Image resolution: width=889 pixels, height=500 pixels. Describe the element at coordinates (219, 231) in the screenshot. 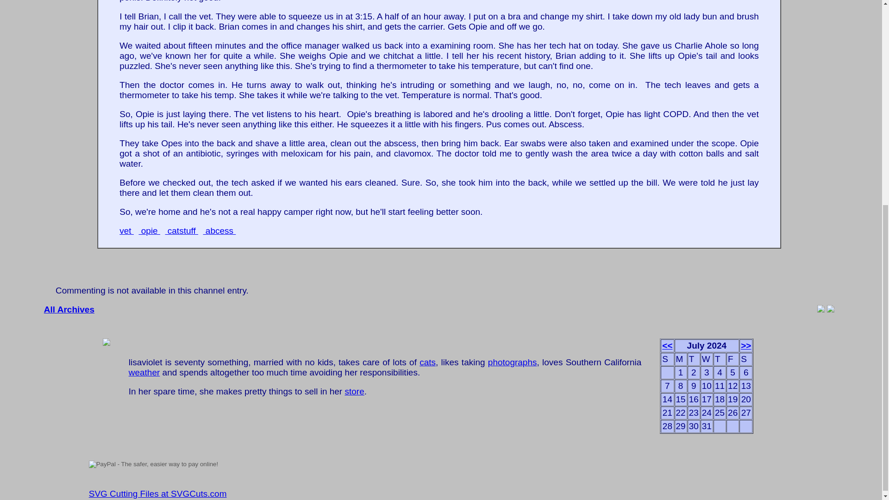

I see `abcess` at that location.